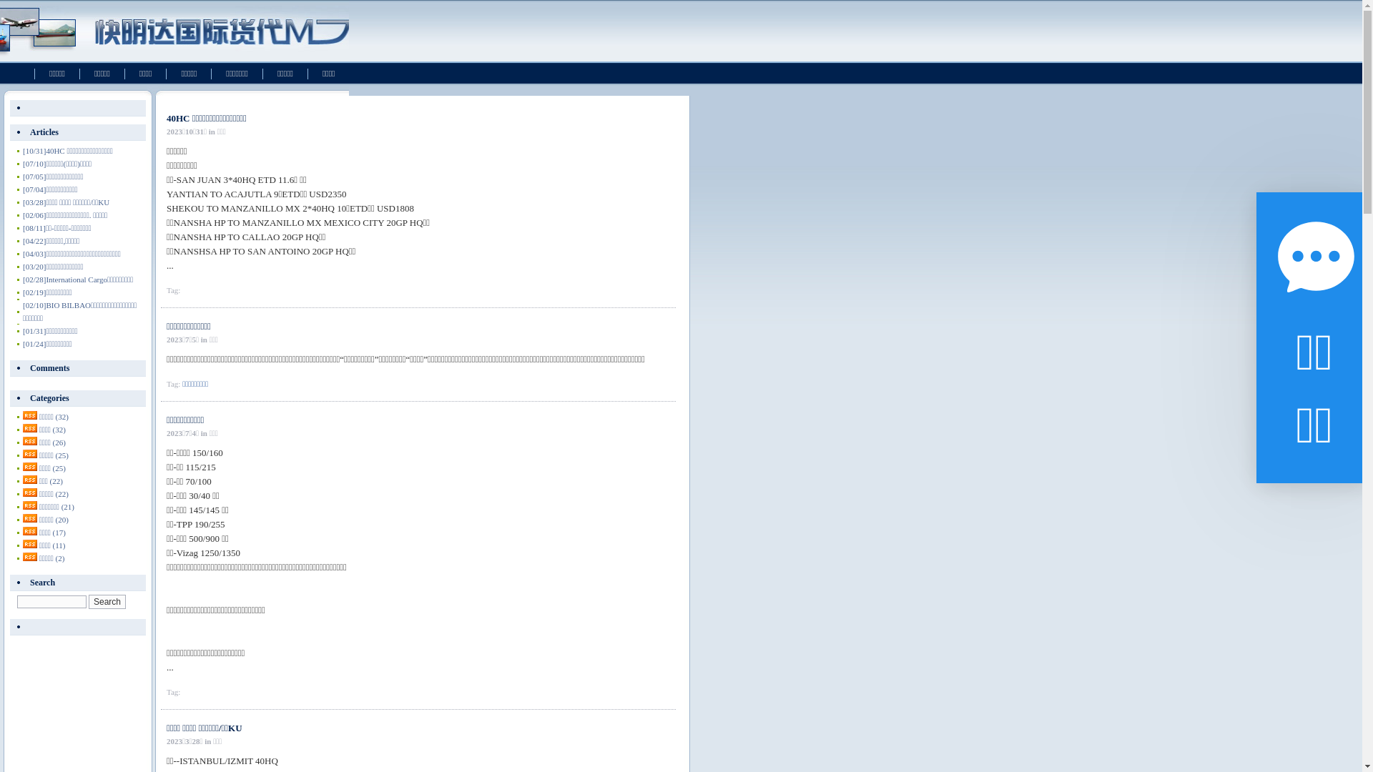 The width and height of the screenshot is (1373, 772). I want to click on rss, so click(30, 544).